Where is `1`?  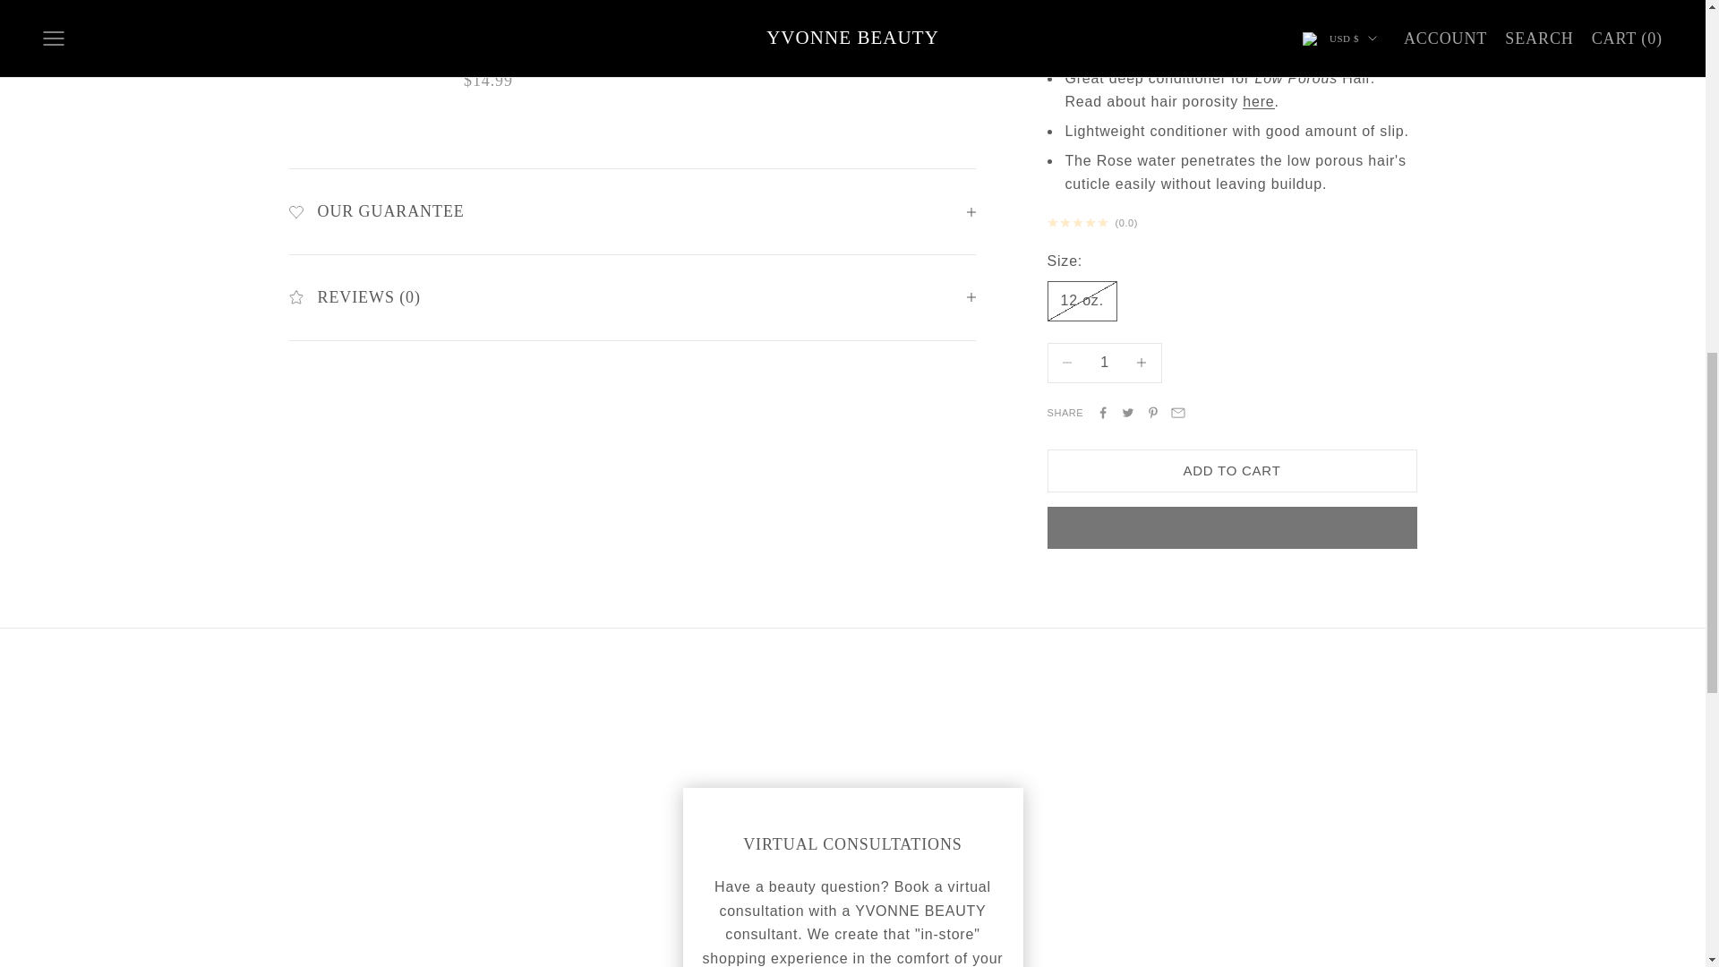 1 is located at coordinates (1104, 363).